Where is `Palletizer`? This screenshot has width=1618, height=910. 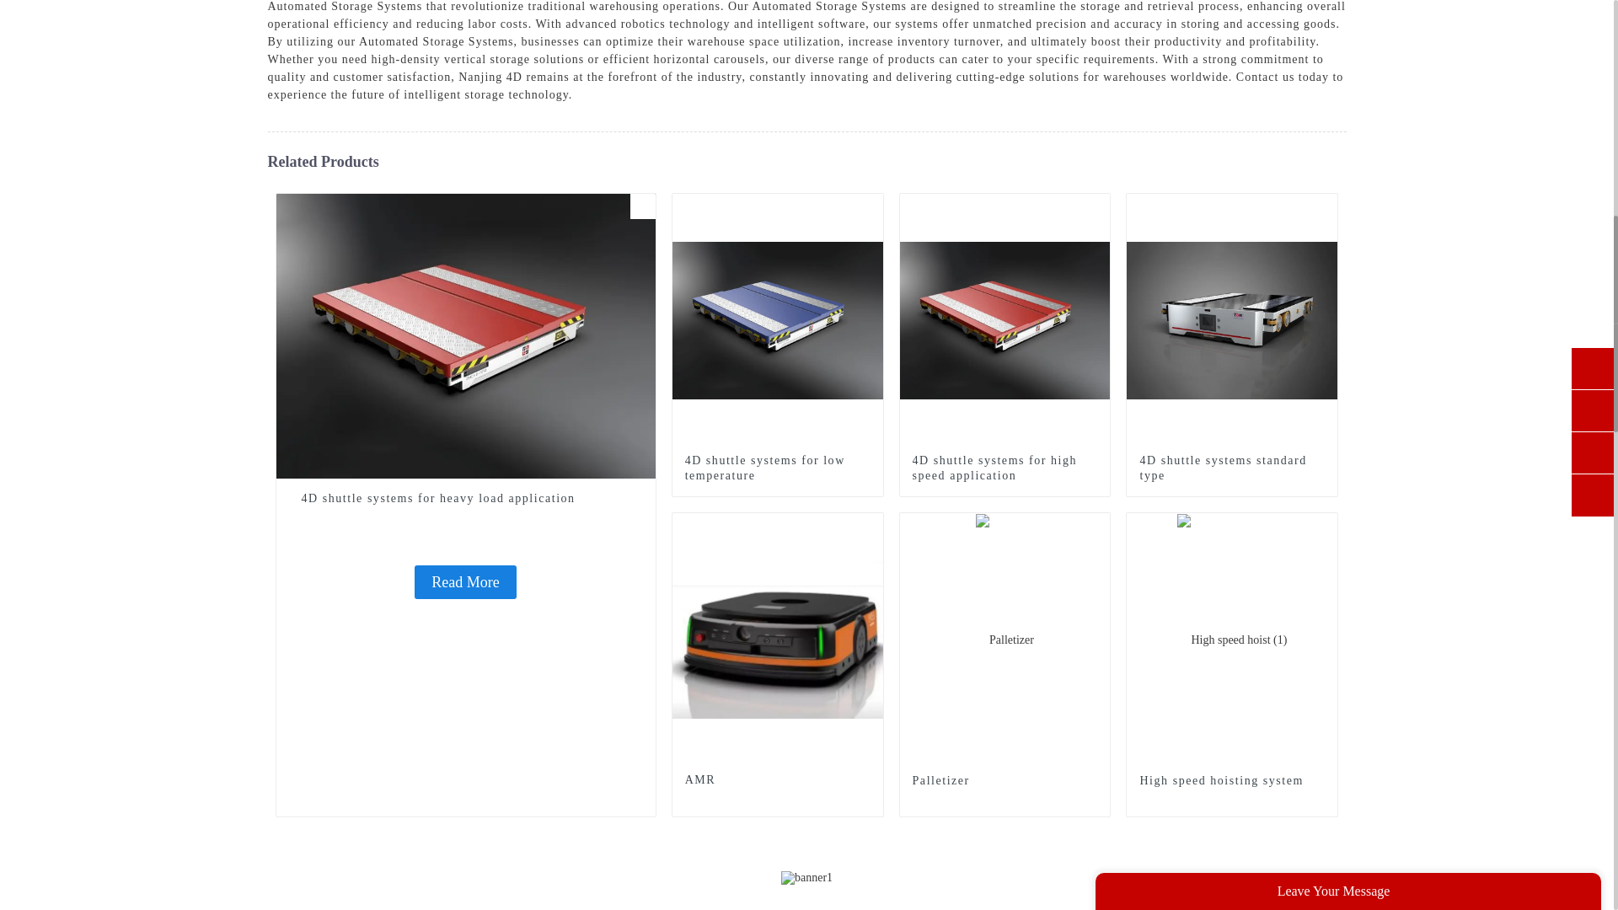 Palletizer is located at coordinates (1005, 781).